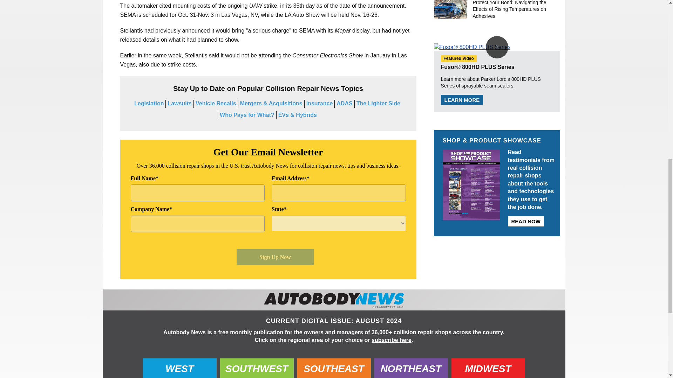 The height and width of the screenshot is (378, 673). What do you see at coordinates (344, 103) in the screenshot?
I see `ADAS` at bounding box center [344, 103].